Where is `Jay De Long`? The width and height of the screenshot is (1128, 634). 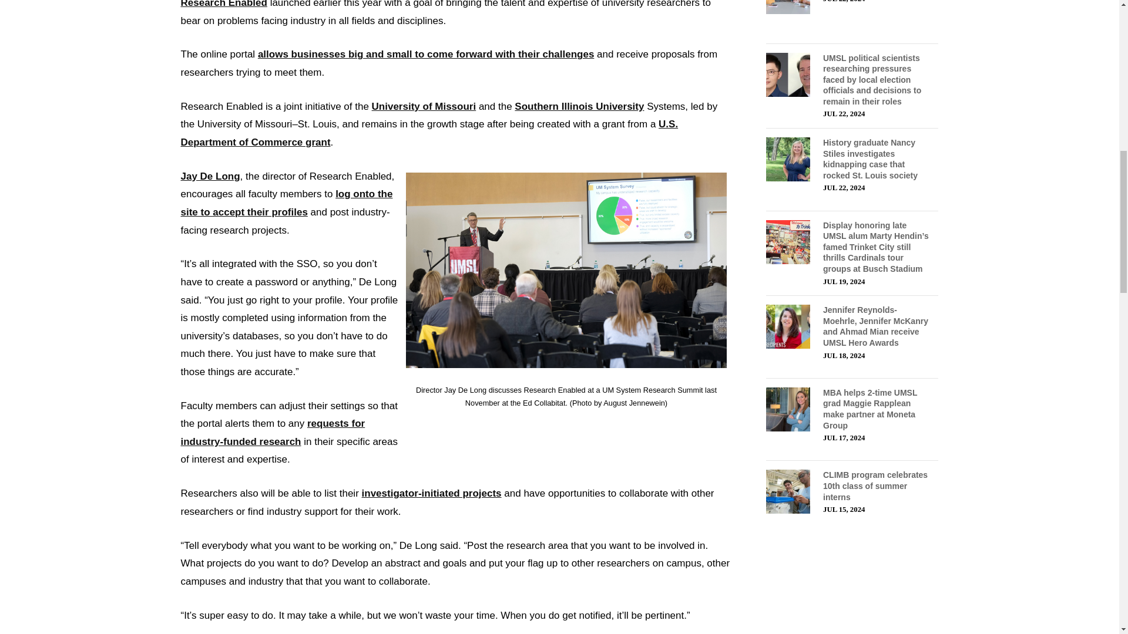 Jay De Long is located at coordinates (210, 176).